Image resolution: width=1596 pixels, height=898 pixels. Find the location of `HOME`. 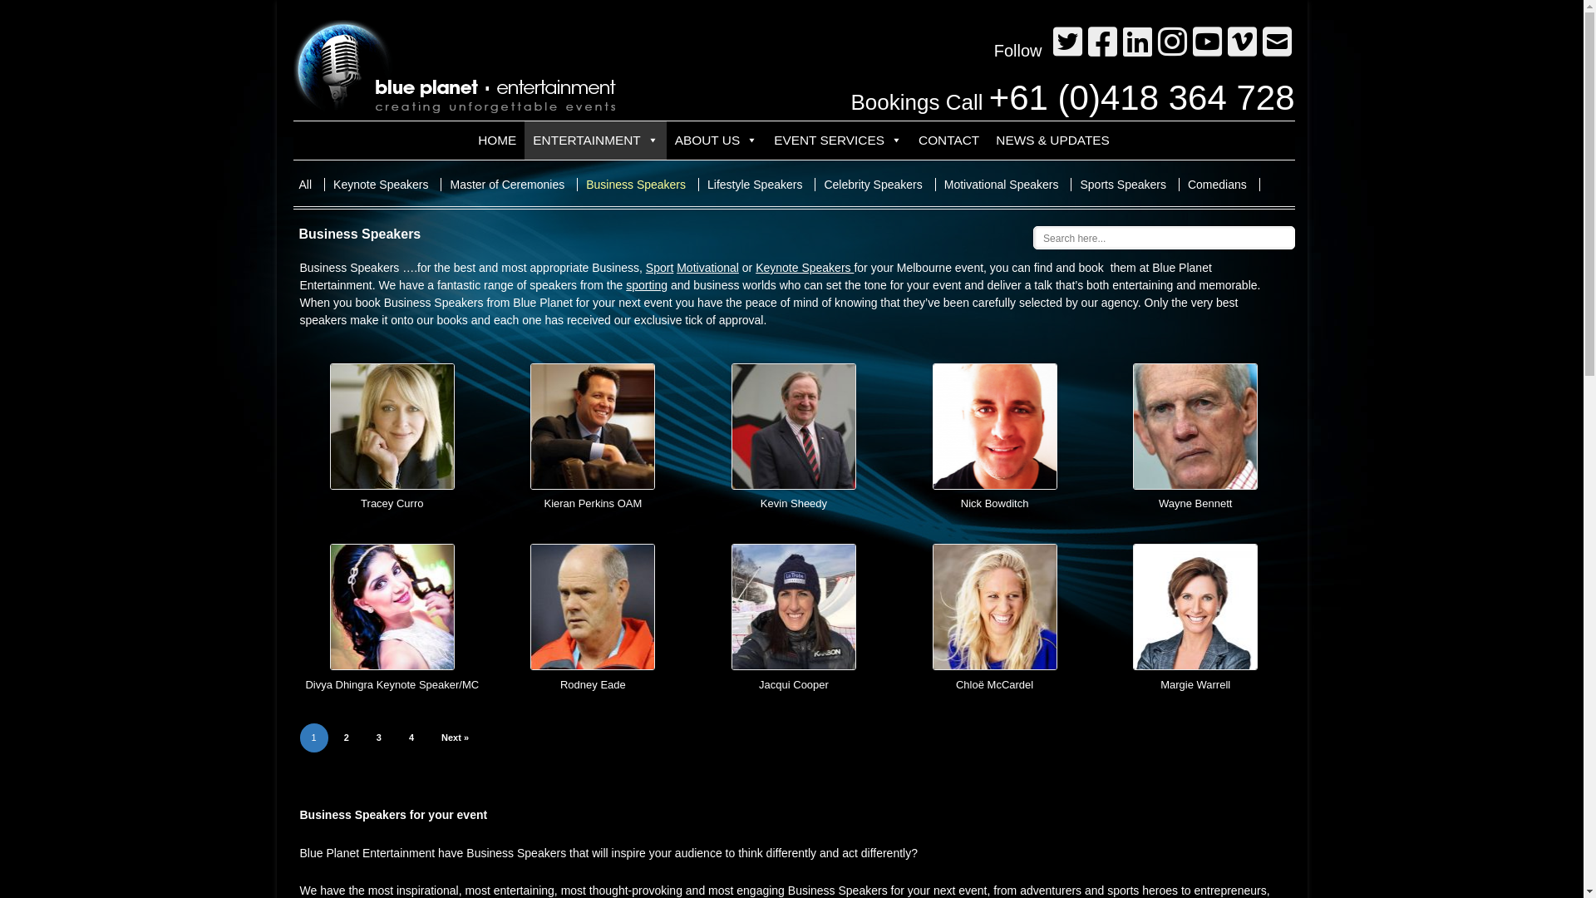

HOME is located at coordinates (497, 141).